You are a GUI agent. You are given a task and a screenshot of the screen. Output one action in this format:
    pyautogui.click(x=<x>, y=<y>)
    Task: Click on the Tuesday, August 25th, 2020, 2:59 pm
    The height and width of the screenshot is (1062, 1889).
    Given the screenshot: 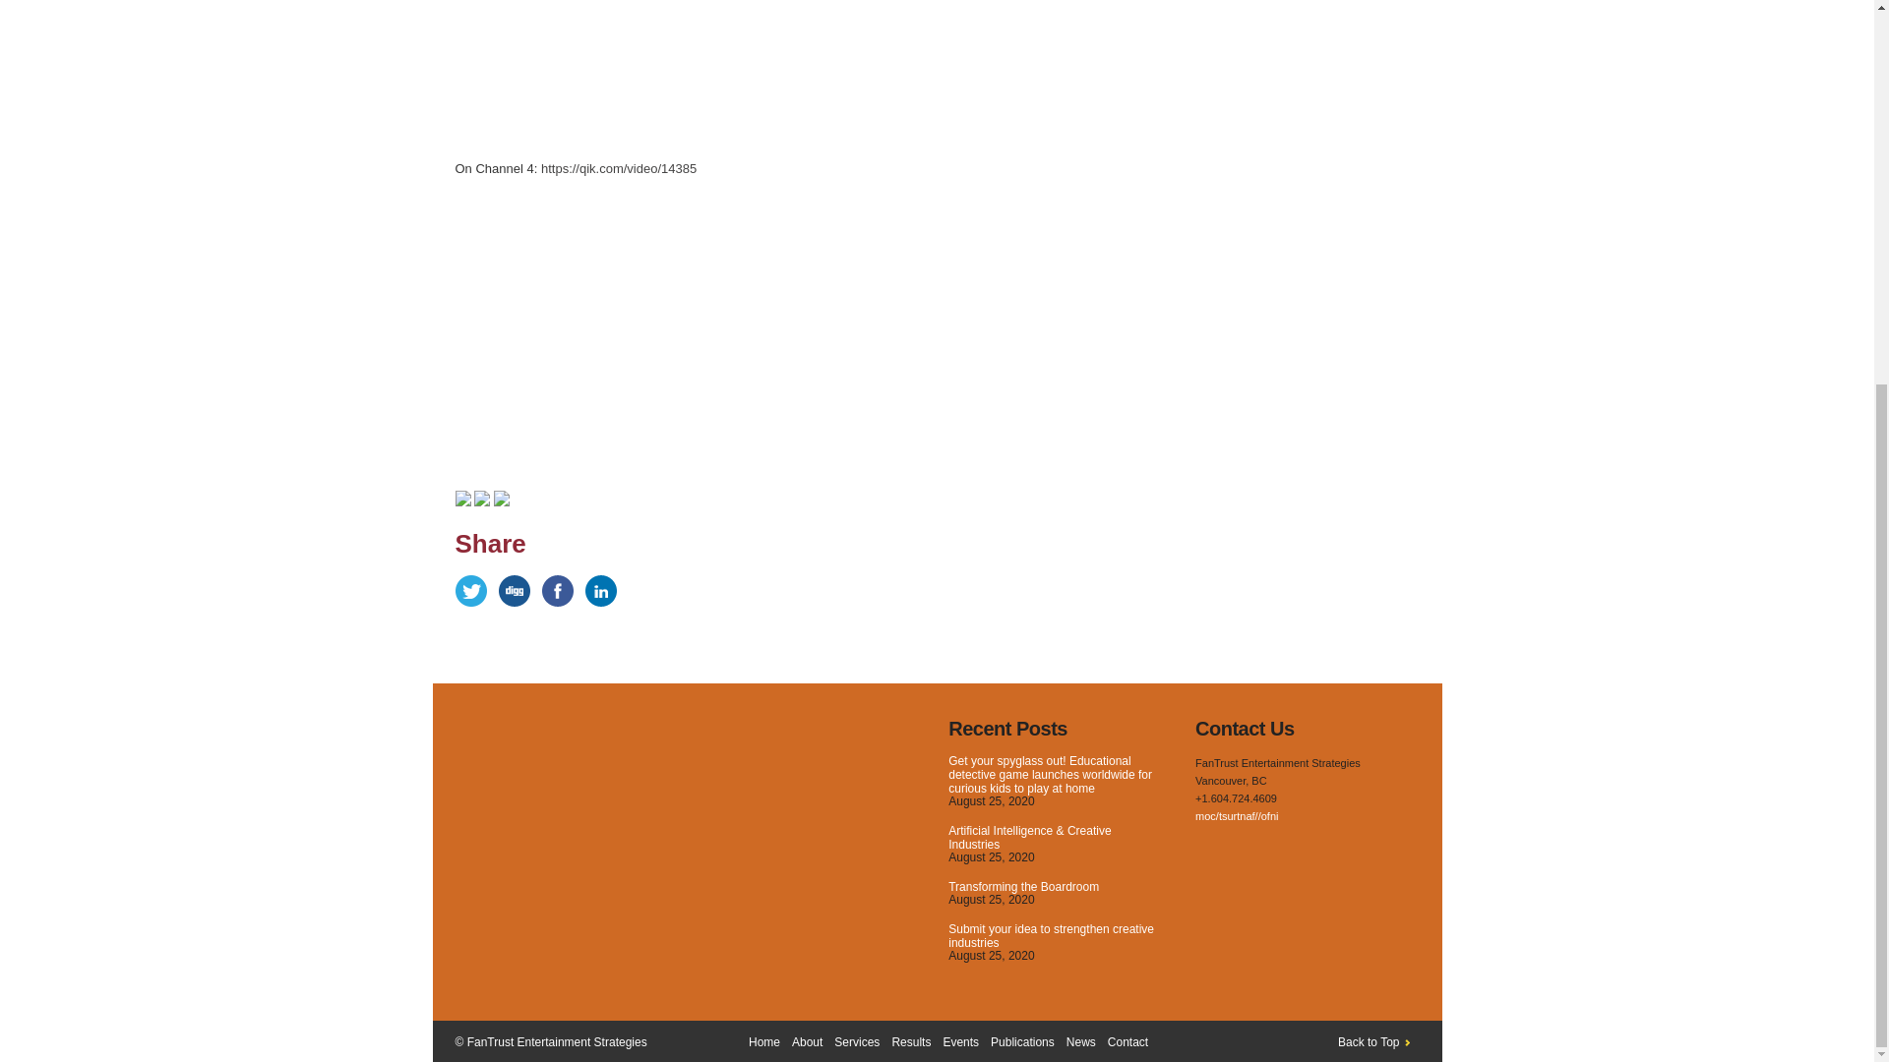 What is the action you would take?
    pyautogui.click(x=990, y=800)
    